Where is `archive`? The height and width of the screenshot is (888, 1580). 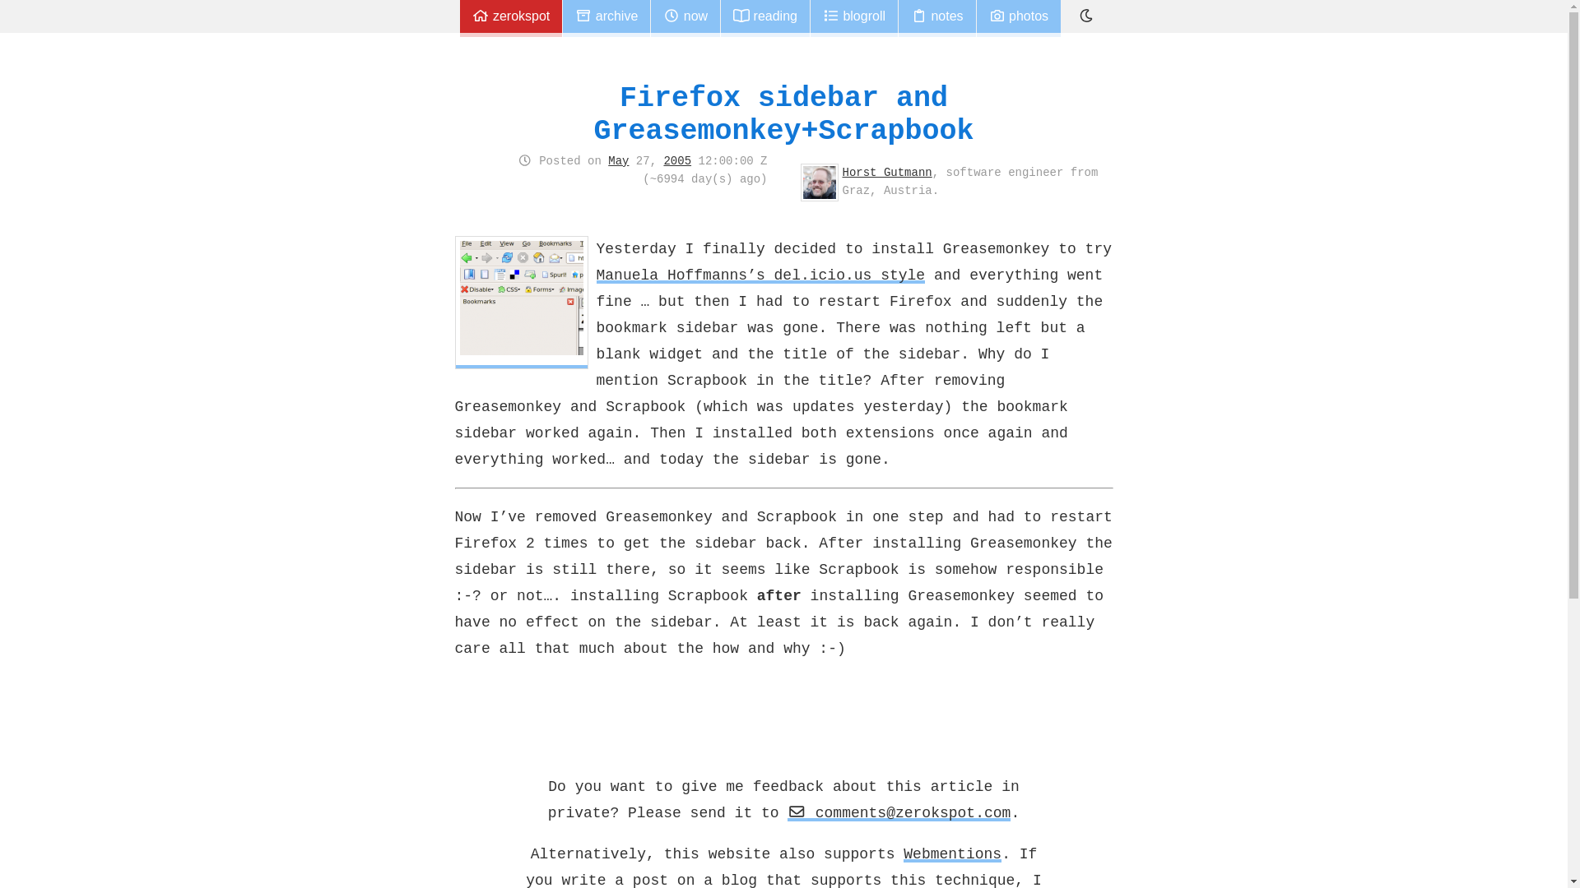 archive is located at coordinates (606, 18).